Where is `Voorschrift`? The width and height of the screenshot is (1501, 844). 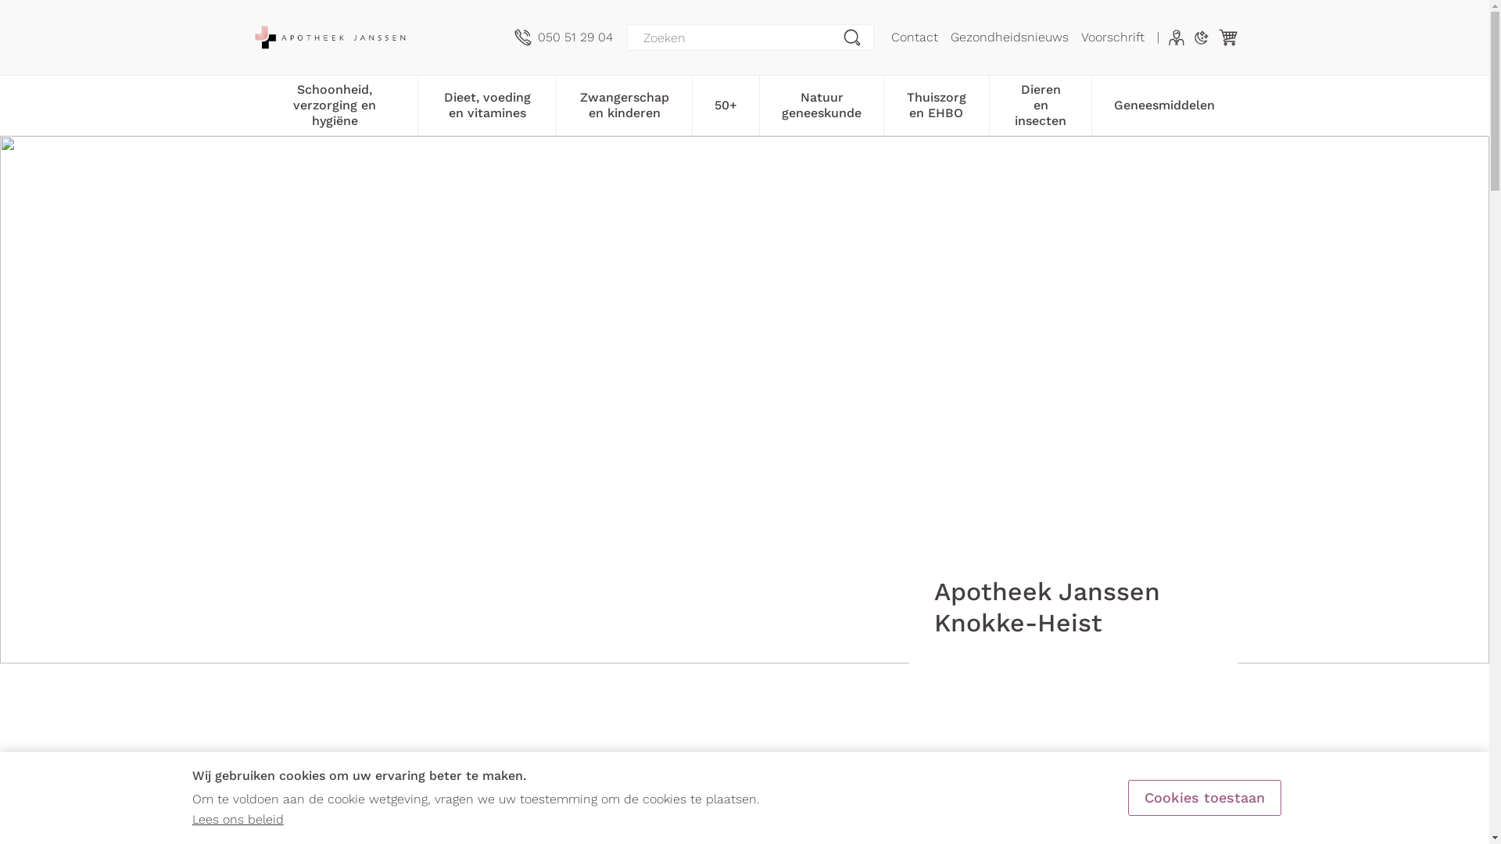
Voorschrift is located at coordinates (1112, 38).